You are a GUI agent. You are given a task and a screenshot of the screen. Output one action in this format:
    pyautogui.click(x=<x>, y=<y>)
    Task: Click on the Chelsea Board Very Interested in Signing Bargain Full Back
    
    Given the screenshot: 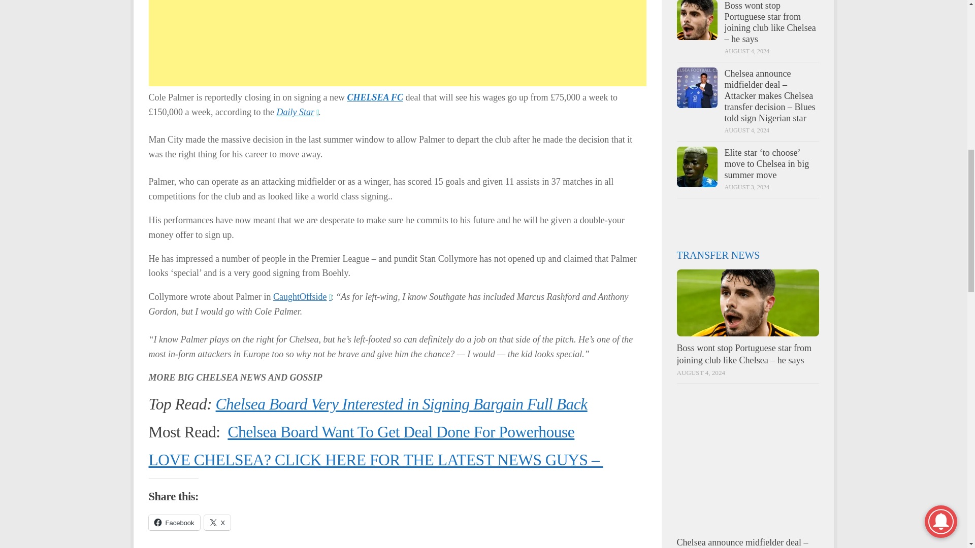 What is the action you would take?
    pyautogui.click(x=401, y=404)
    